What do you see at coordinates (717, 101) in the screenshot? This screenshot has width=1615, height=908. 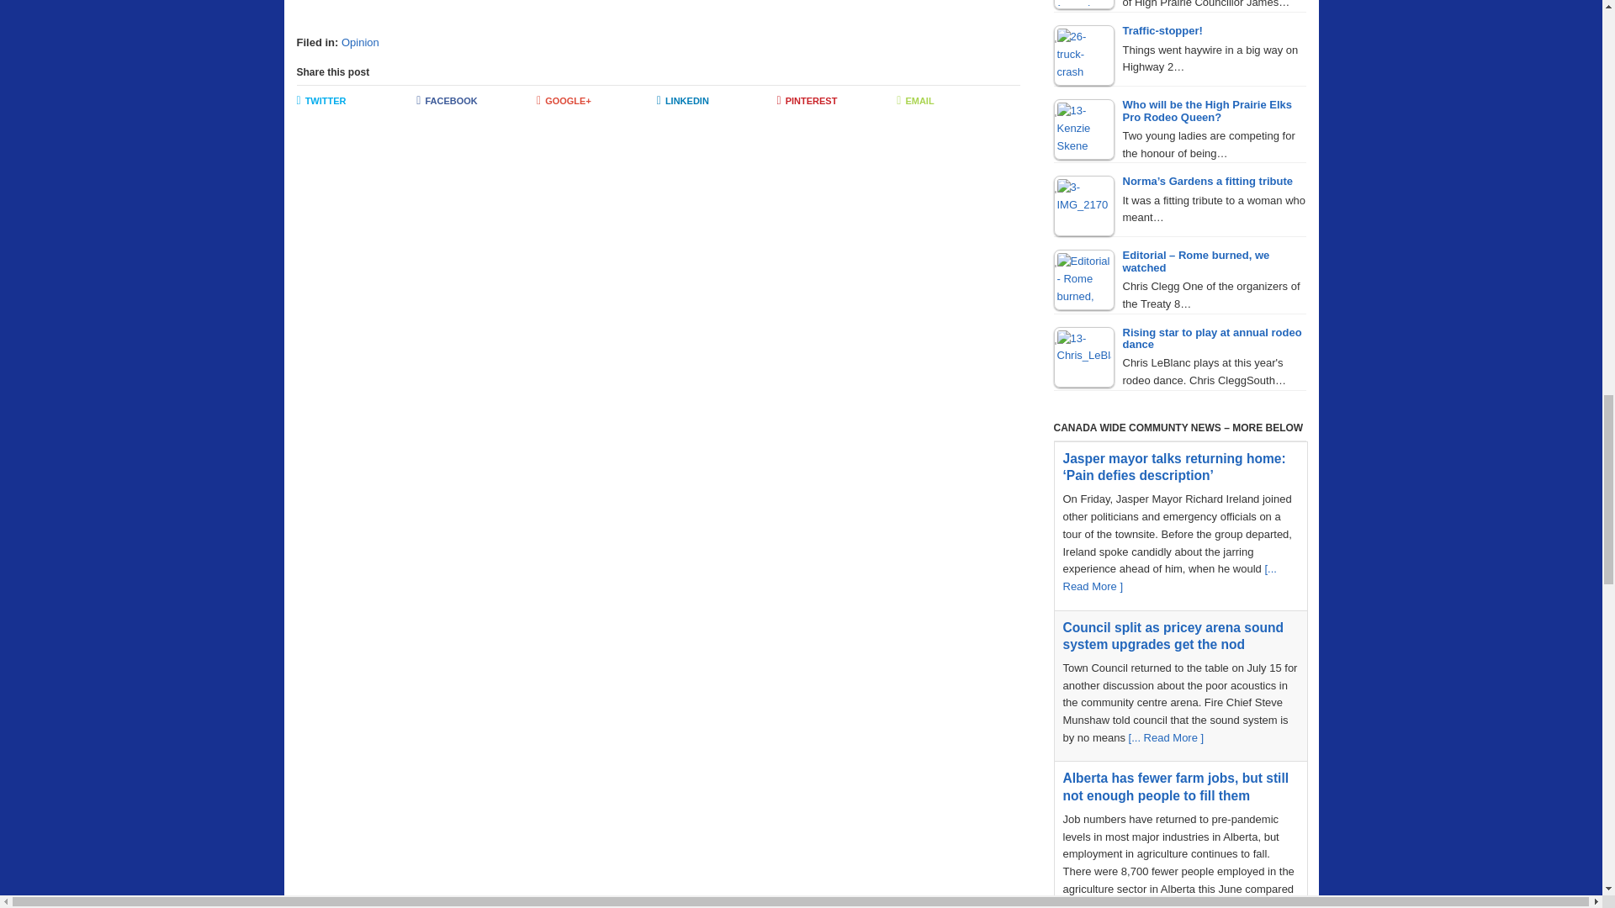 I see `LINKEDIN` at bounding box center [717, 101].